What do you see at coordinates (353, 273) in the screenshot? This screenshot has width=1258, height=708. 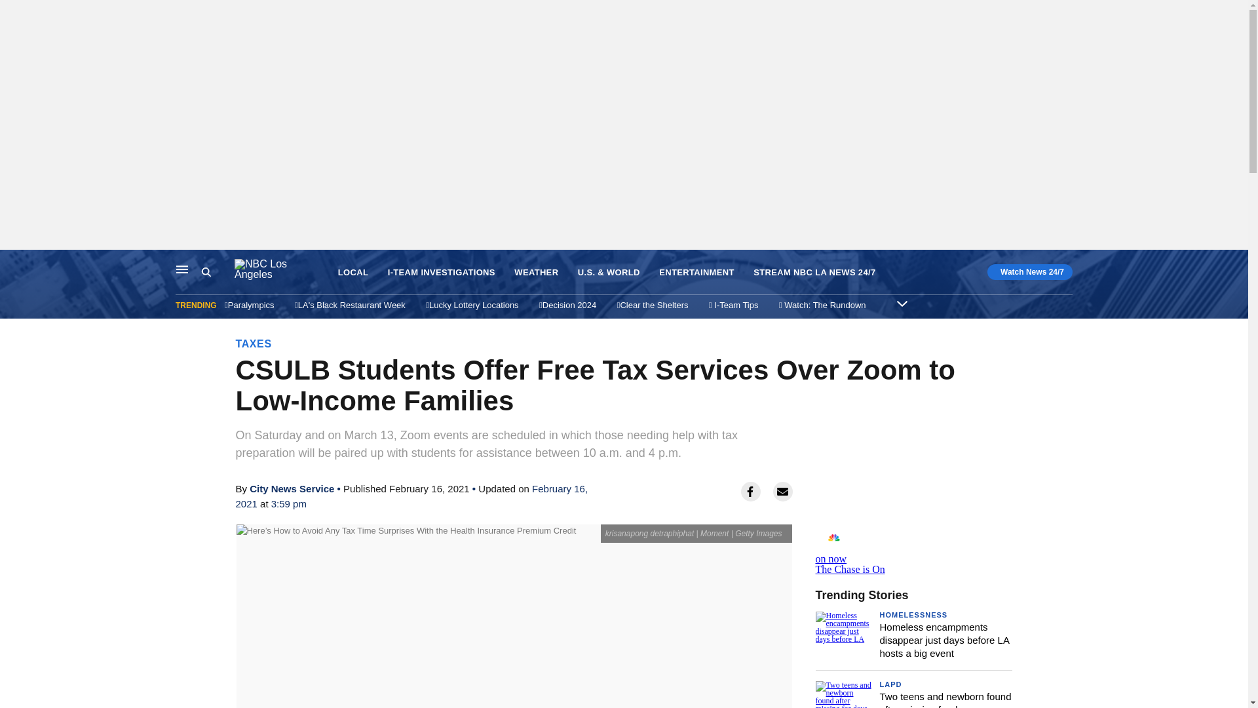 I see `ENTERTAINMENT` at bounding box center [353, 273].